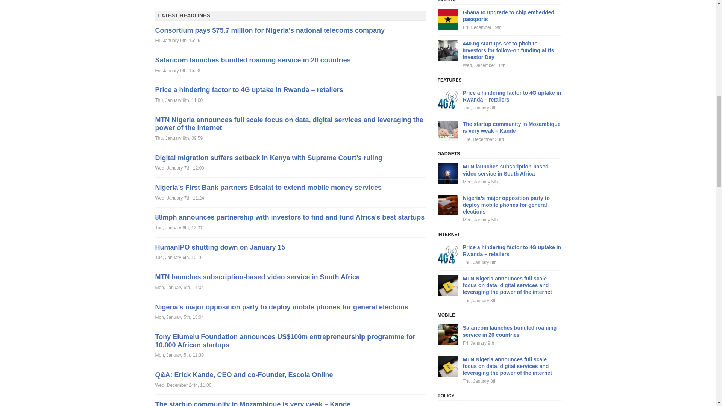 The image size is (722, 406). I want to click on Safaricom launches bundled roaming service in 20 countries, so click(253, 60).